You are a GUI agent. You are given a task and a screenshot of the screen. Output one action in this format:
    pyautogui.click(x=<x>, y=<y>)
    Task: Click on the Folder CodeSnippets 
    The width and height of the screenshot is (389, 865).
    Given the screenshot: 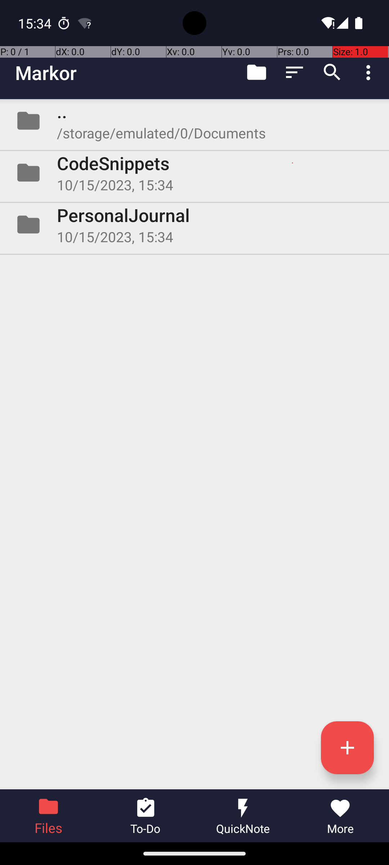 What is the action you would take?
    pyautogui.click(x=194, y=173)
    